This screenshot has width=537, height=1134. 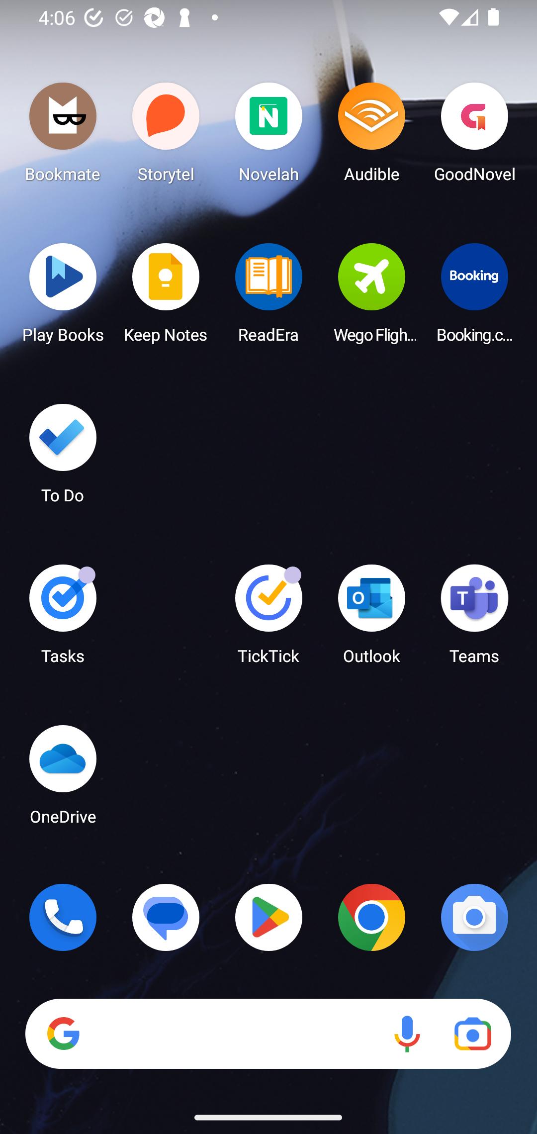 What do you see at coordinates (63, 297) in the screenshot?
I see `Play Books` at bounding box center [63, 297].